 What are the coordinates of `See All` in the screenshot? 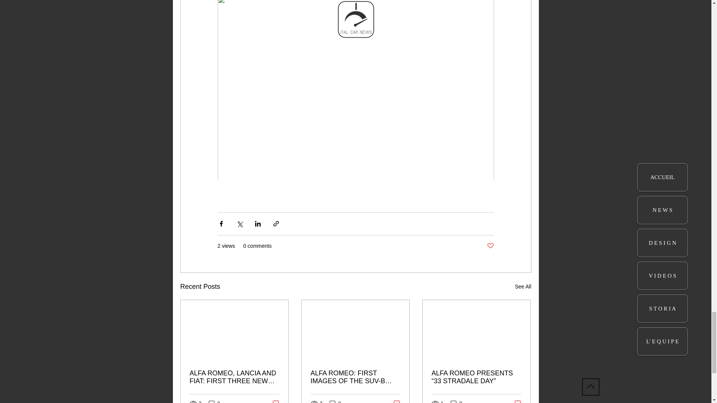 It's located at (523, 287).